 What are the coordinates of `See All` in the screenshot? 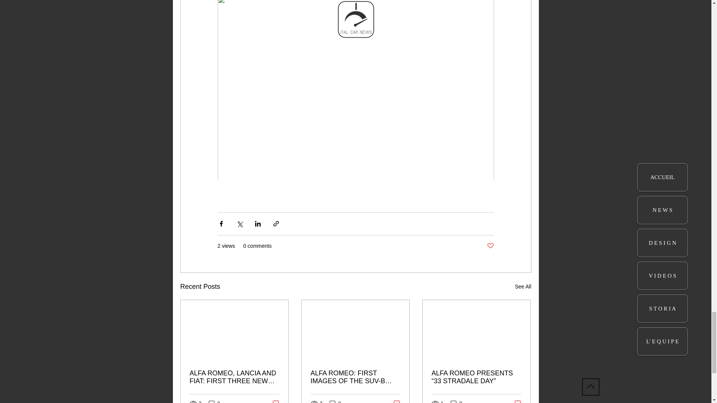 It's located at (523, 287).